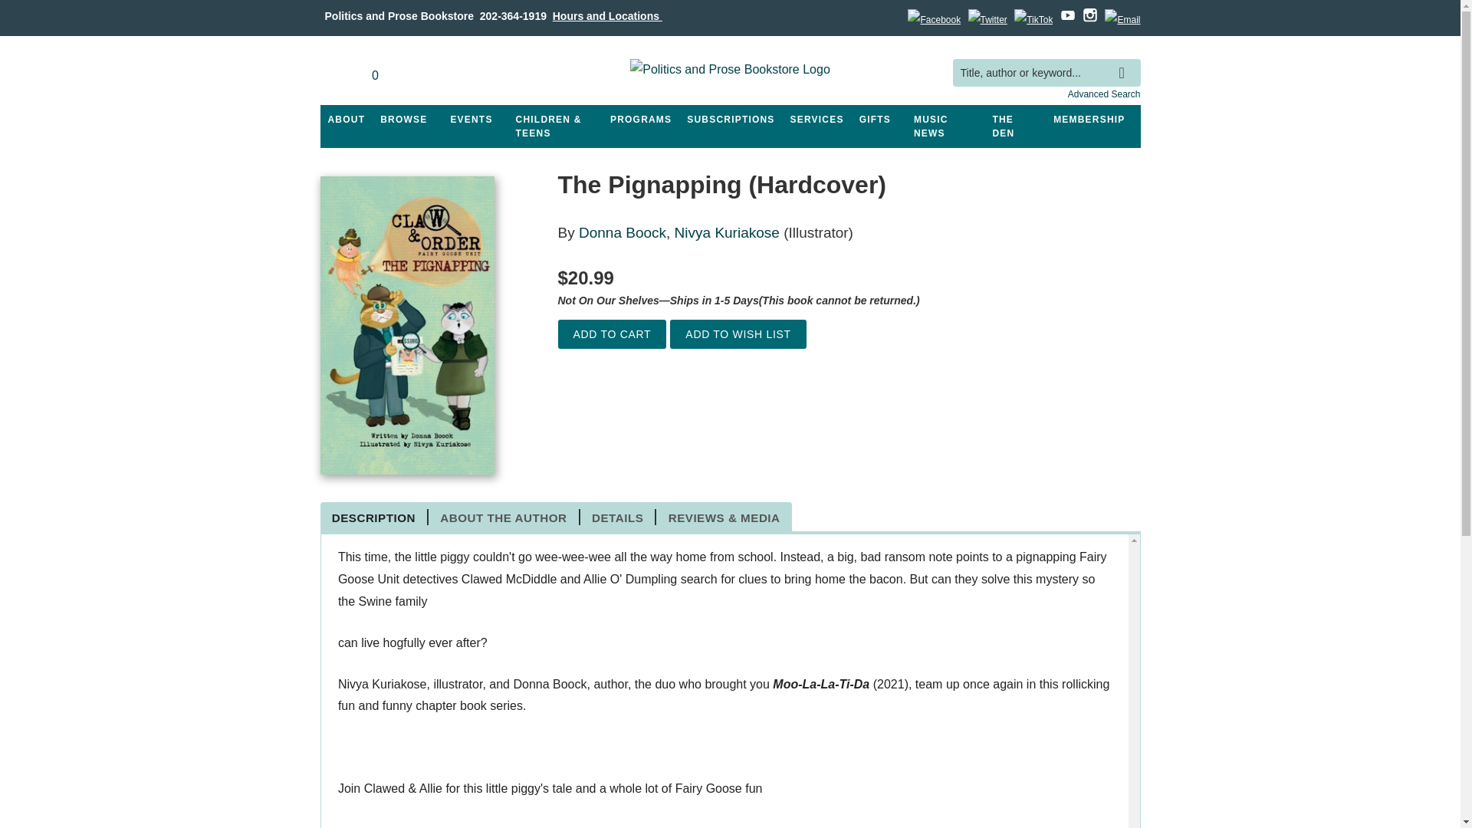  I want to click on EVENTS, so click(471, 120).